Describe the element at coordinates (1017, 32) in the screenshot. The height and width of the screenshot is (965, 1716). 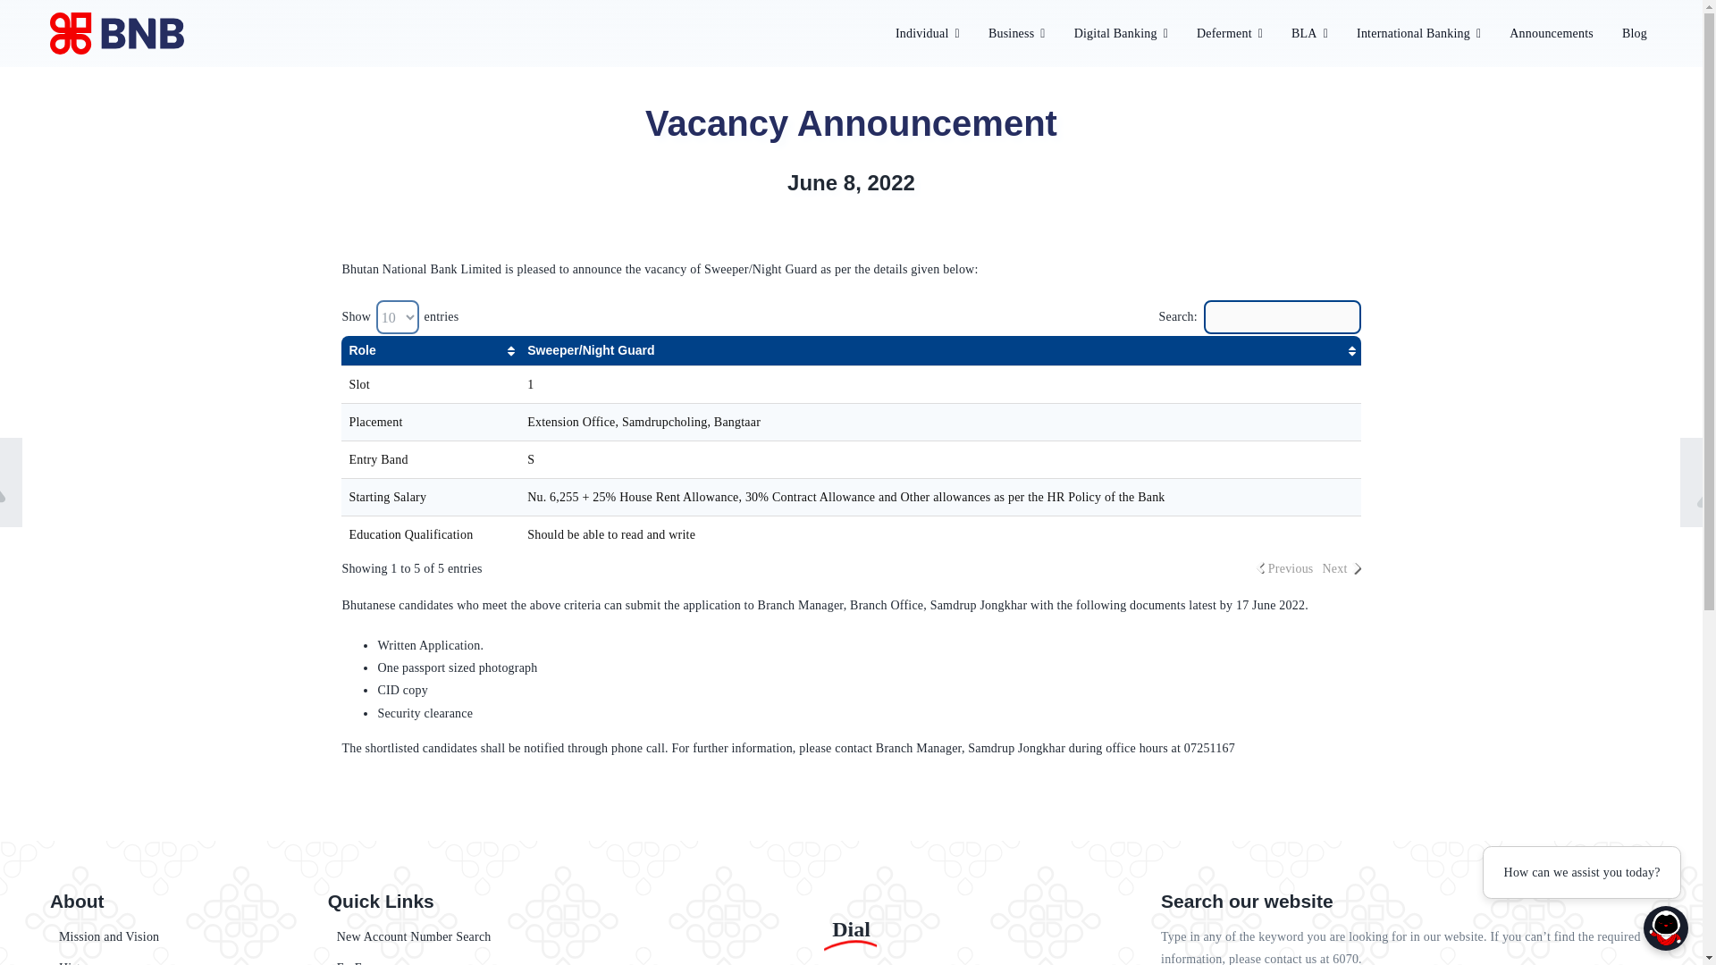
I see `Business` at that location.